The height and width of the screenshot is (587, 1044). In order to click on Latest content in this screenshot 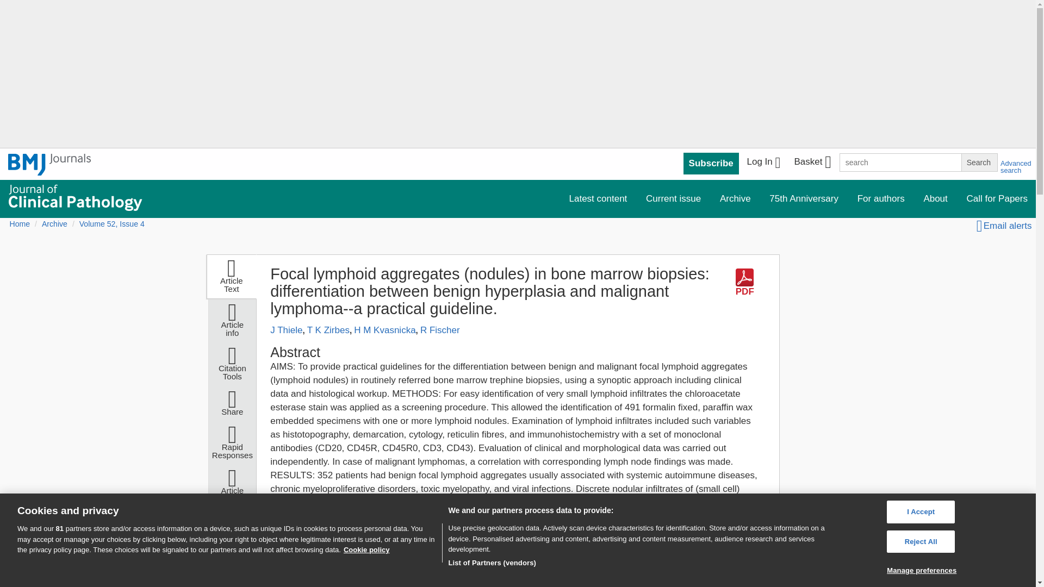, I will do `click(598, 198)`.